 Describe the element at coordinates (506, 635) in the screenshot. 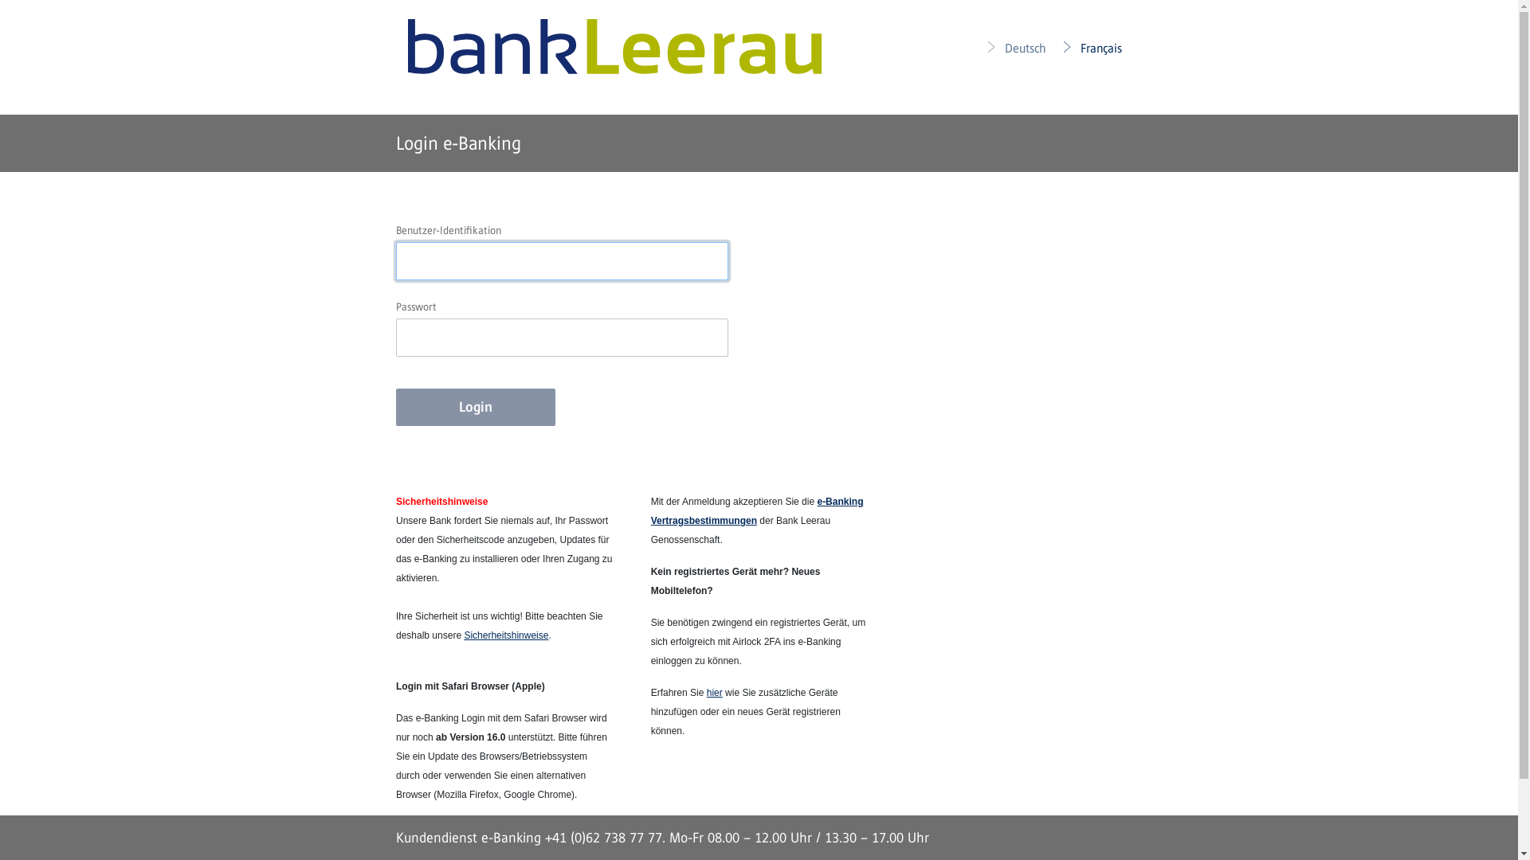

I see `Sicherheitshinweise` at that location.